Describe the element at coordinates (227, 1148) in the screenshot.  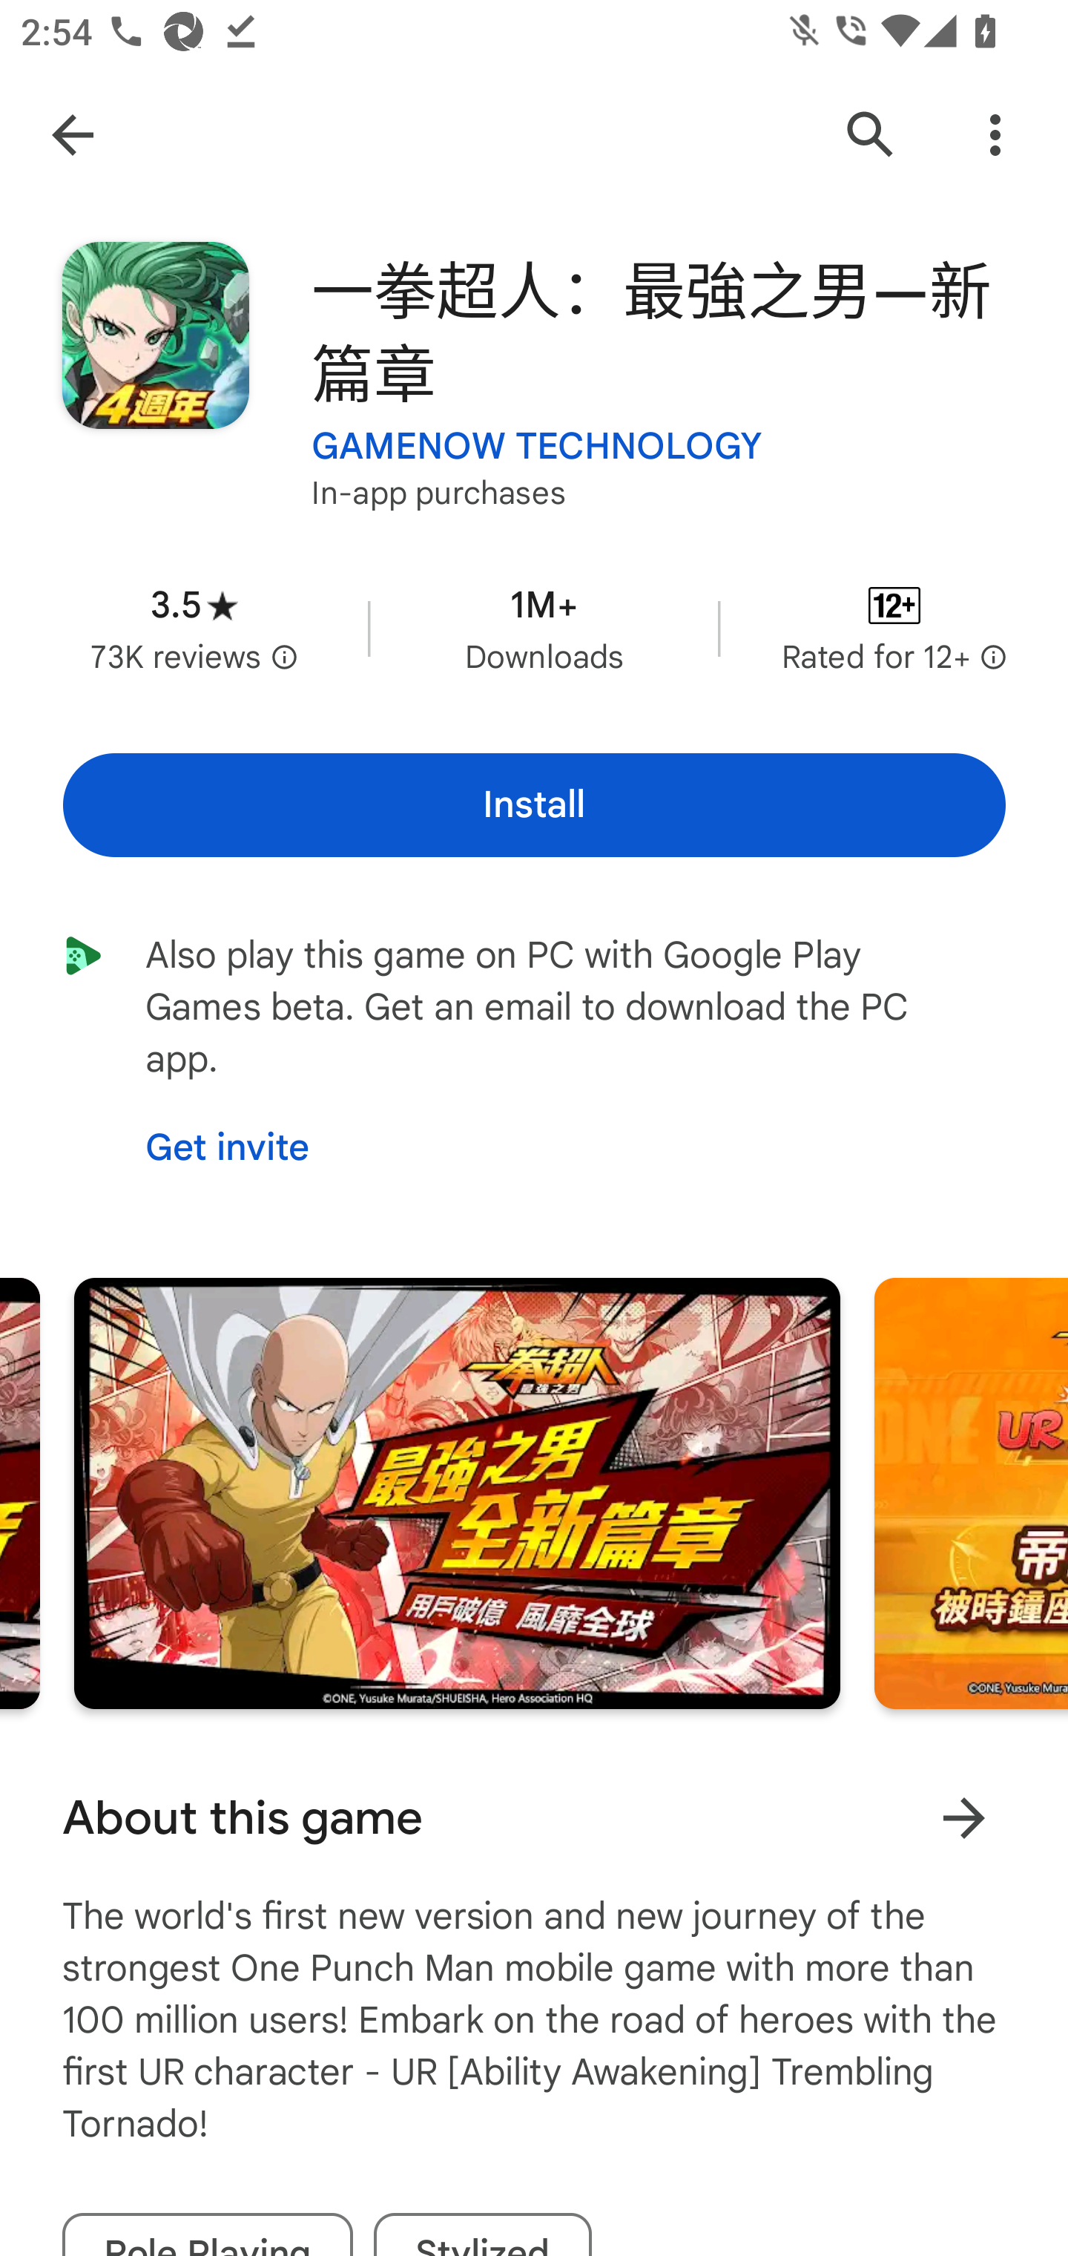
I see `Get invite` at that location.